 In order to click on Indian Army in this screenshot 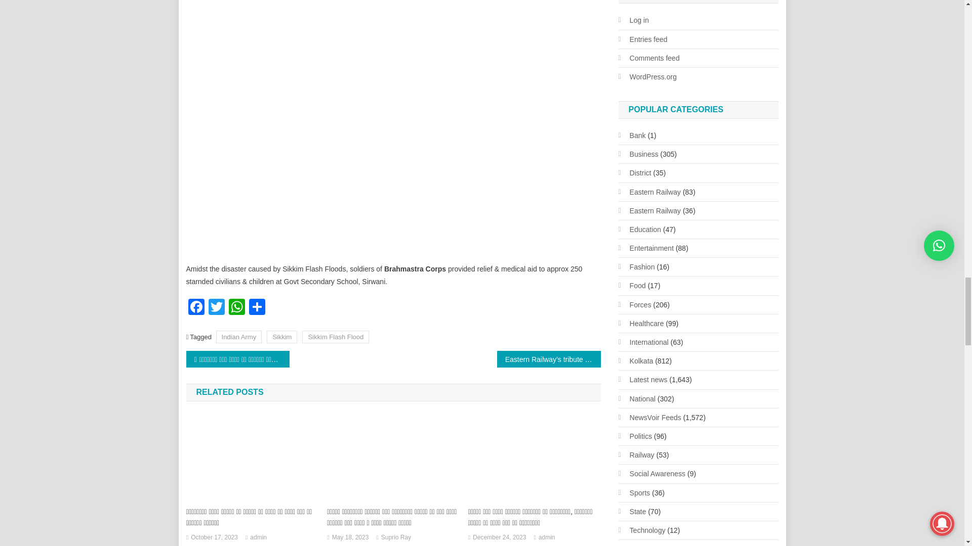, I will do `click(239, 337)`.